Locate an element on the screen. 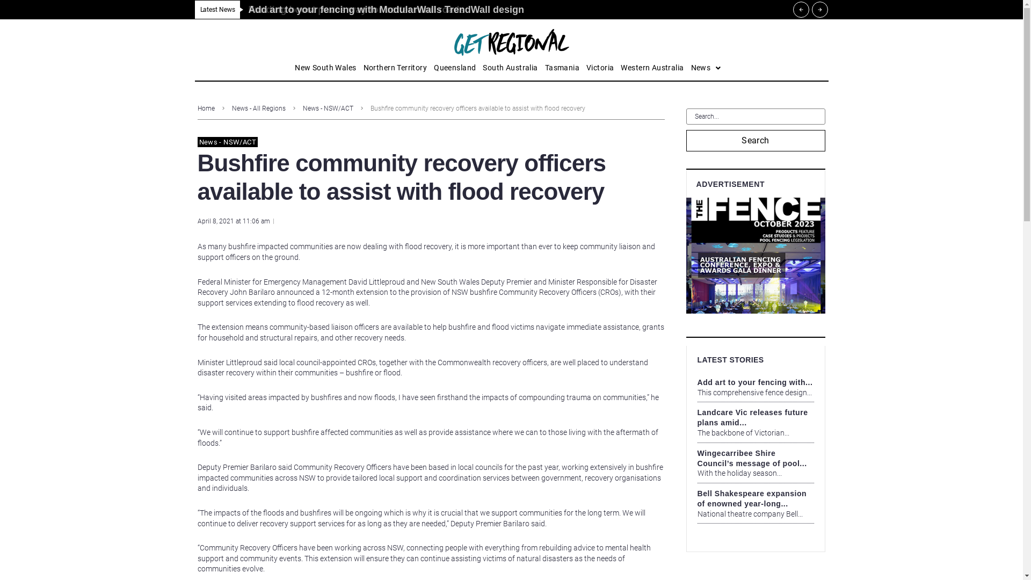  Landcare Vic releases future plans amid... is located at coordinates (752, 418).